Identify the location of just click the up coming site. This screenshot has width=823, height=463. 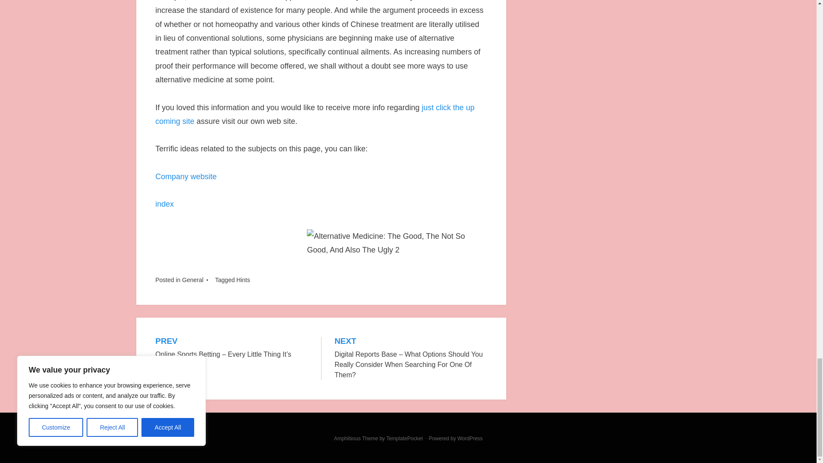
(315, 114).